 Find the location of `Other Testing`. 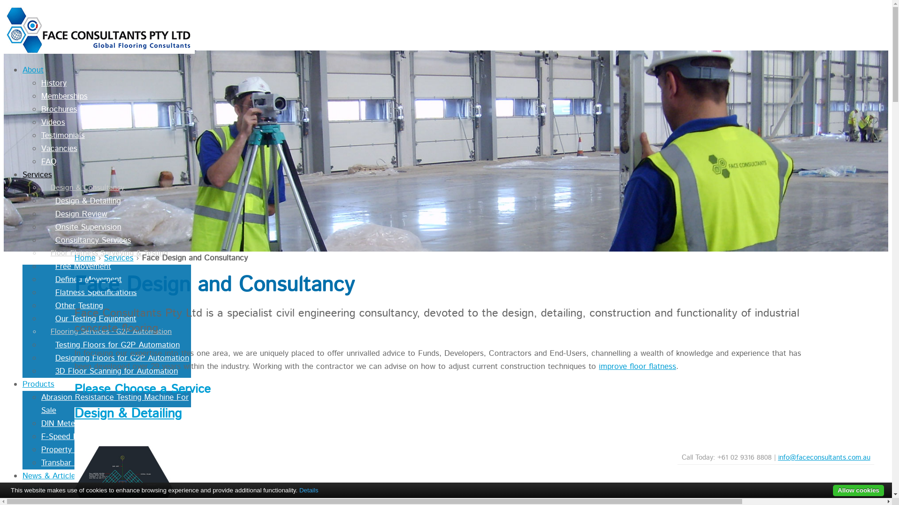

Other Testing is located at coordinates (72, 306).